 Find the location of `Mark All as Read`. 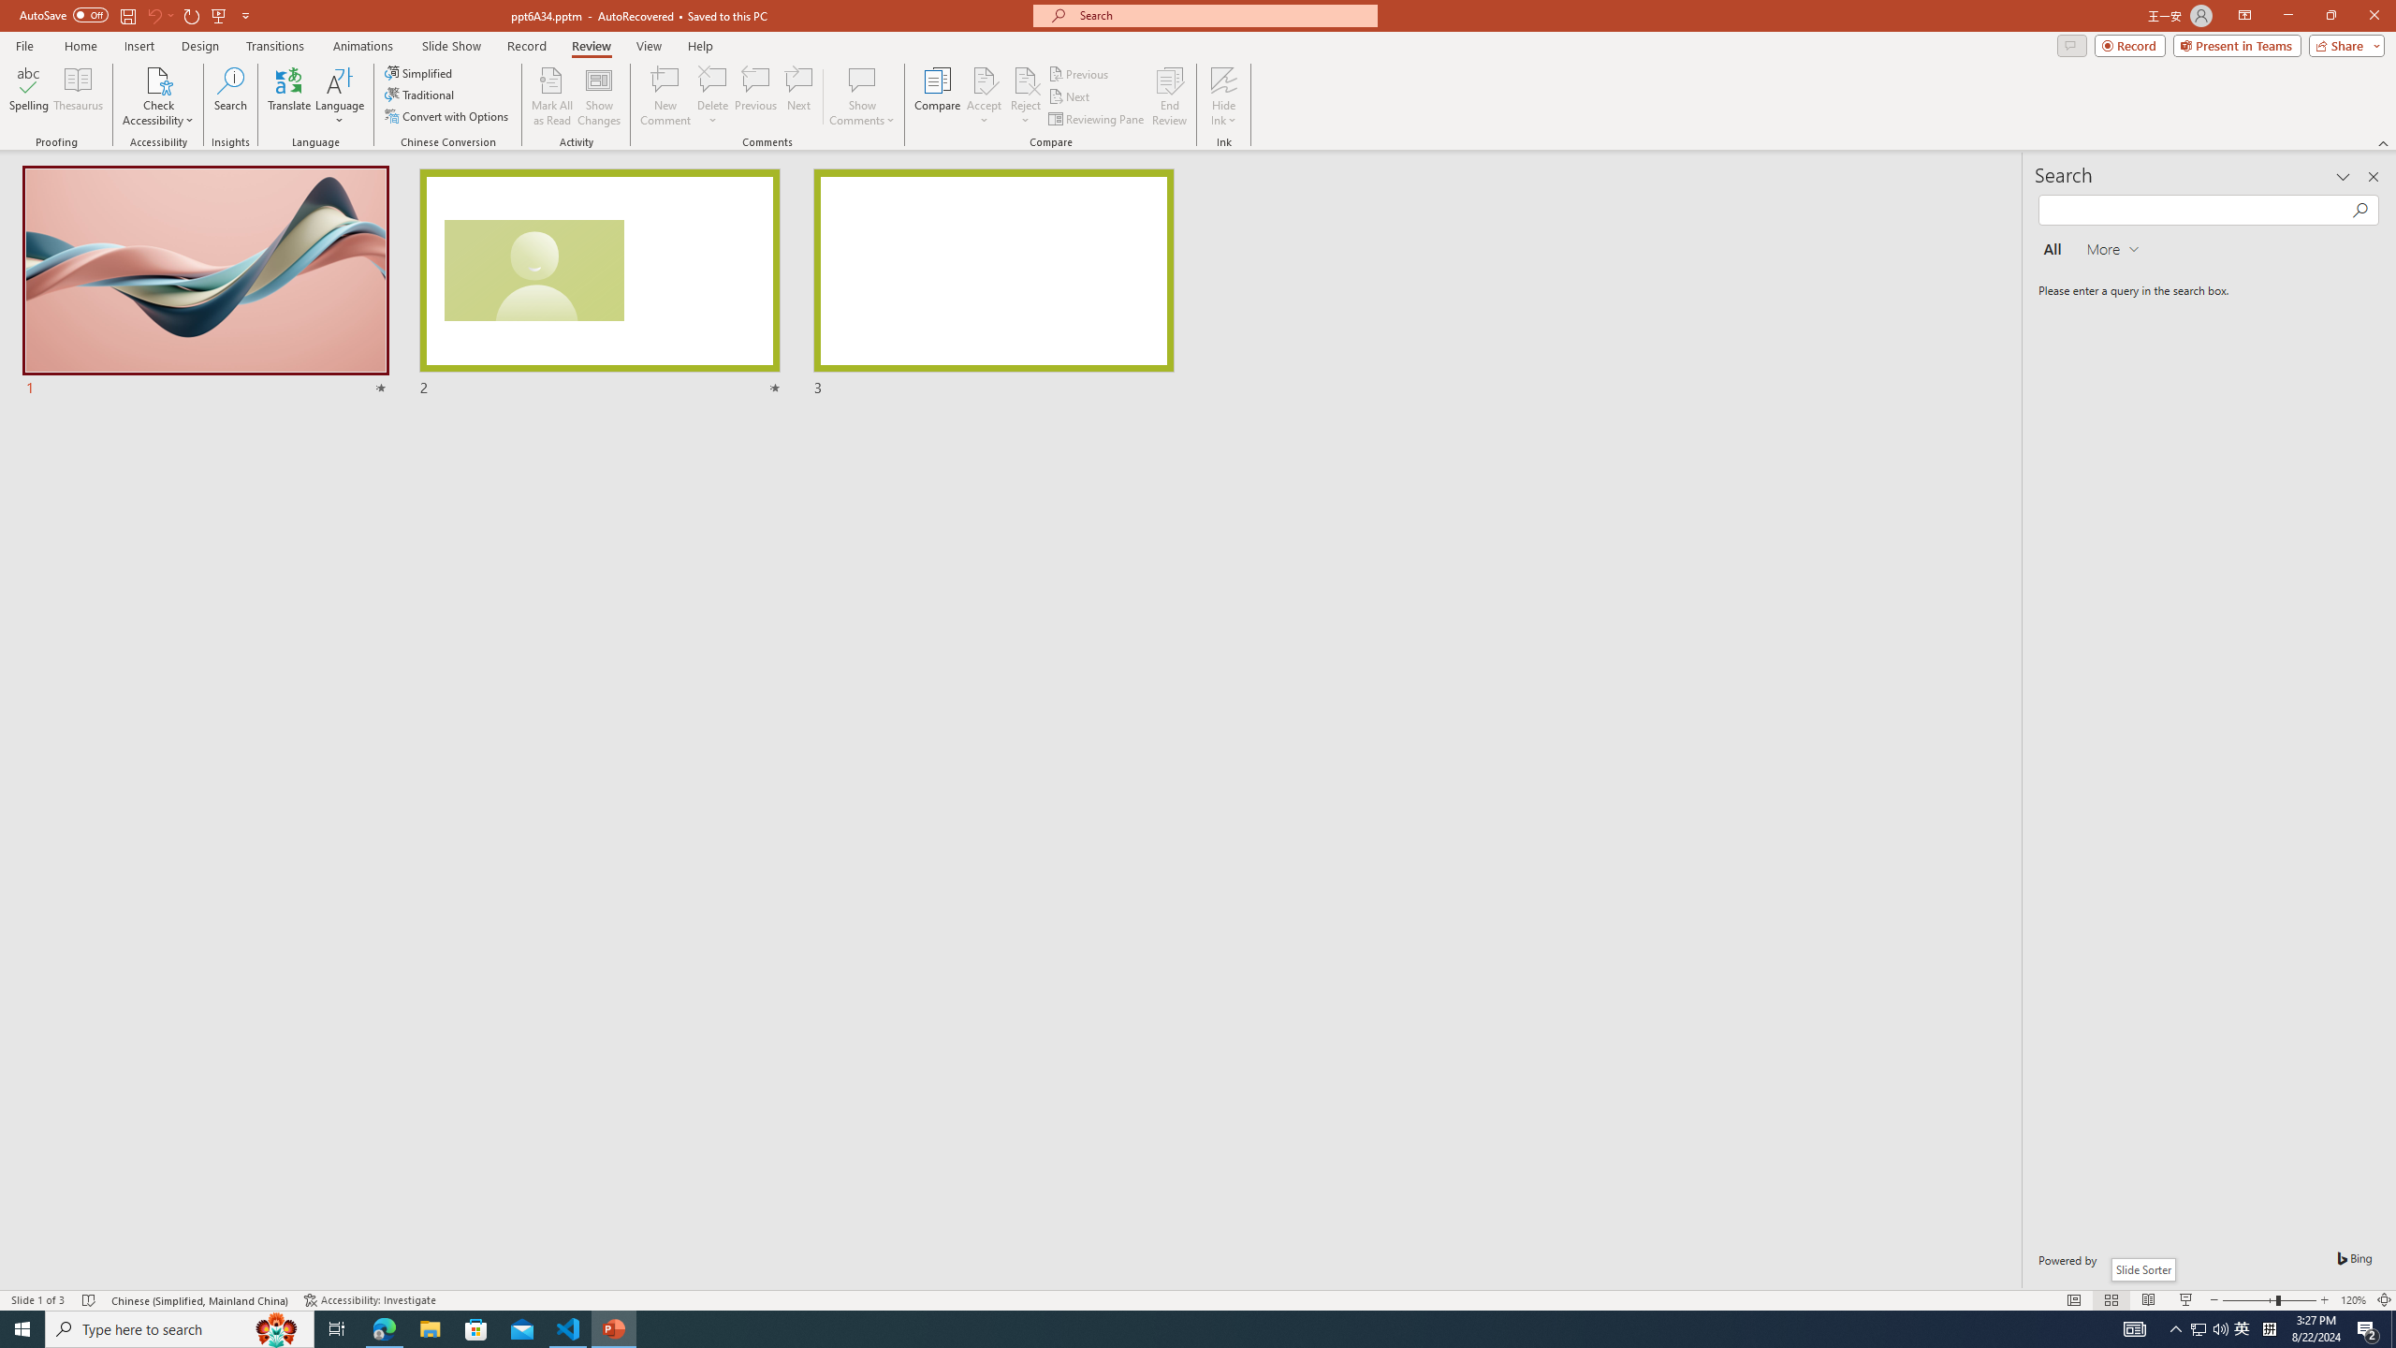

Mark All as Read is located at coordinates (552, 96).